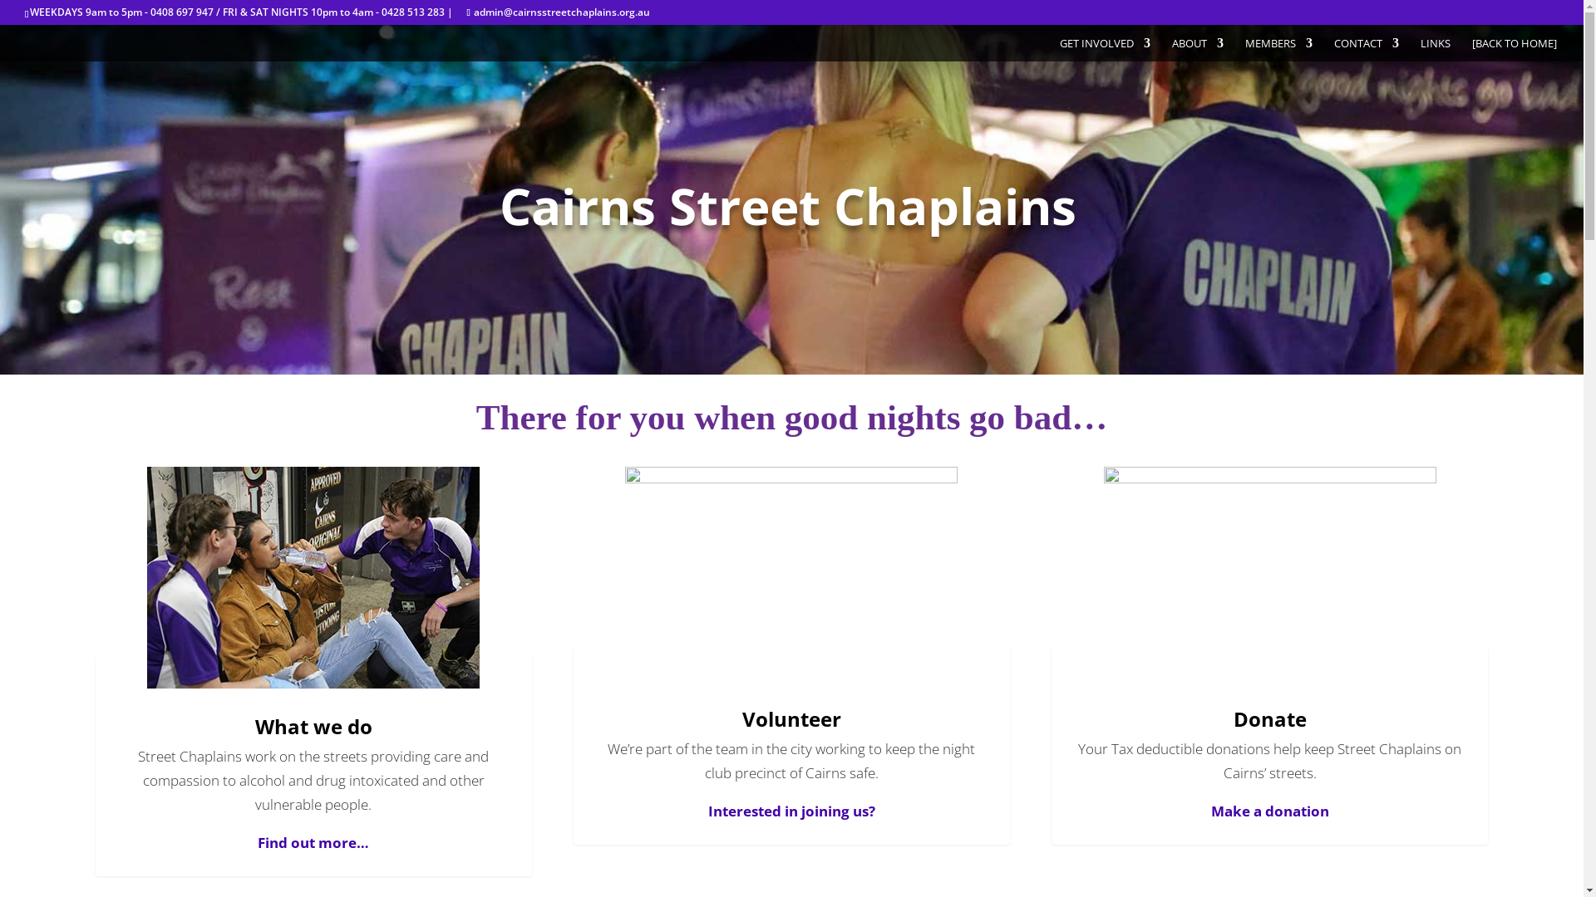 The image size is (1596, 897). Describe the element at coordinates (558, 12) in the screenshot. I see `admin@cairnsstreetchaplains.org.au` at that location.